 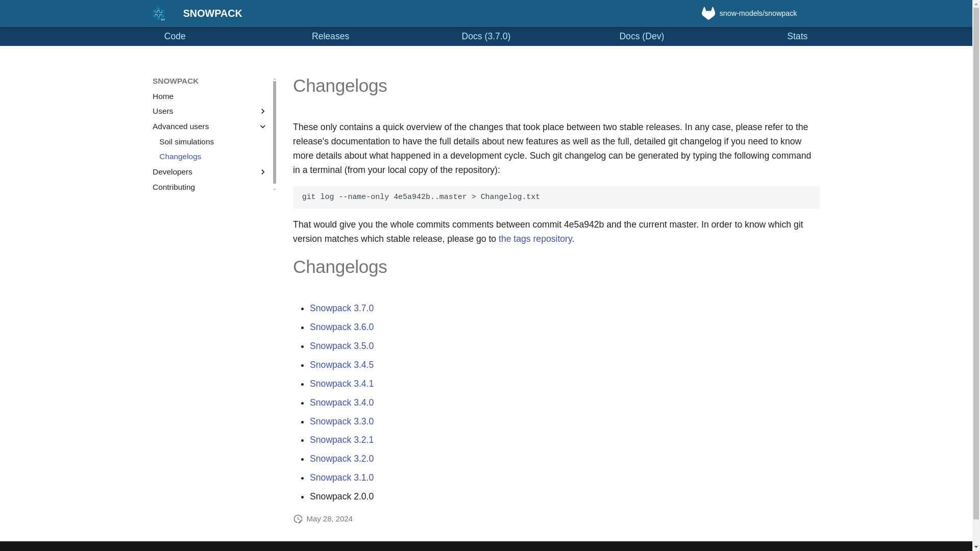 What do you see at coordinates (210, 96) in the screenshot?
I see `Home` at bounding box center [210, 96].